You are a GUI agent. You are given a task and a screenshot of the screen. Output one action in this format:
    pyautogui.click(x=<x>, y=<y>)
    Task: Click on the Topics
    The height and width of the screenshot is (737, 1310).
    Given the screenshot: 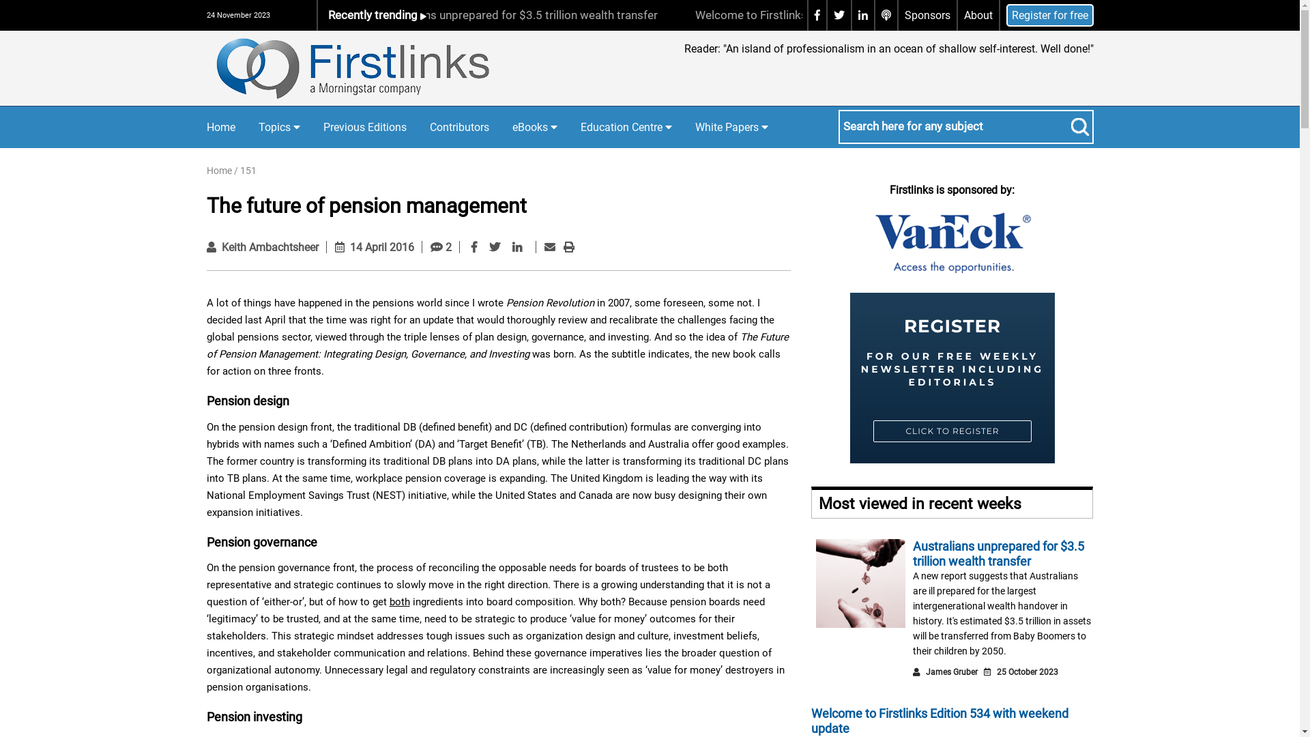 What is the action you would take?
    pyautogui.click(x=278, y=127)
    